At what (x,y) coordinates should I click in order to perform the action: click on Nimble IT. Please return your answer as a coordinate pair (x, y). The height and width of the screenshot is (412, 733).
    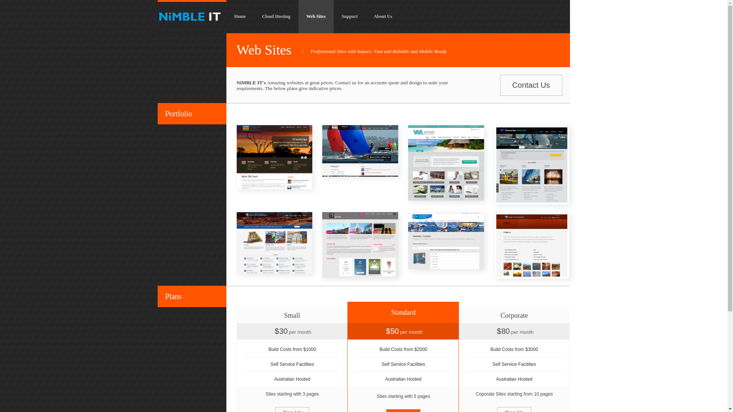
    Looking at the image, I should click on (192, 17).